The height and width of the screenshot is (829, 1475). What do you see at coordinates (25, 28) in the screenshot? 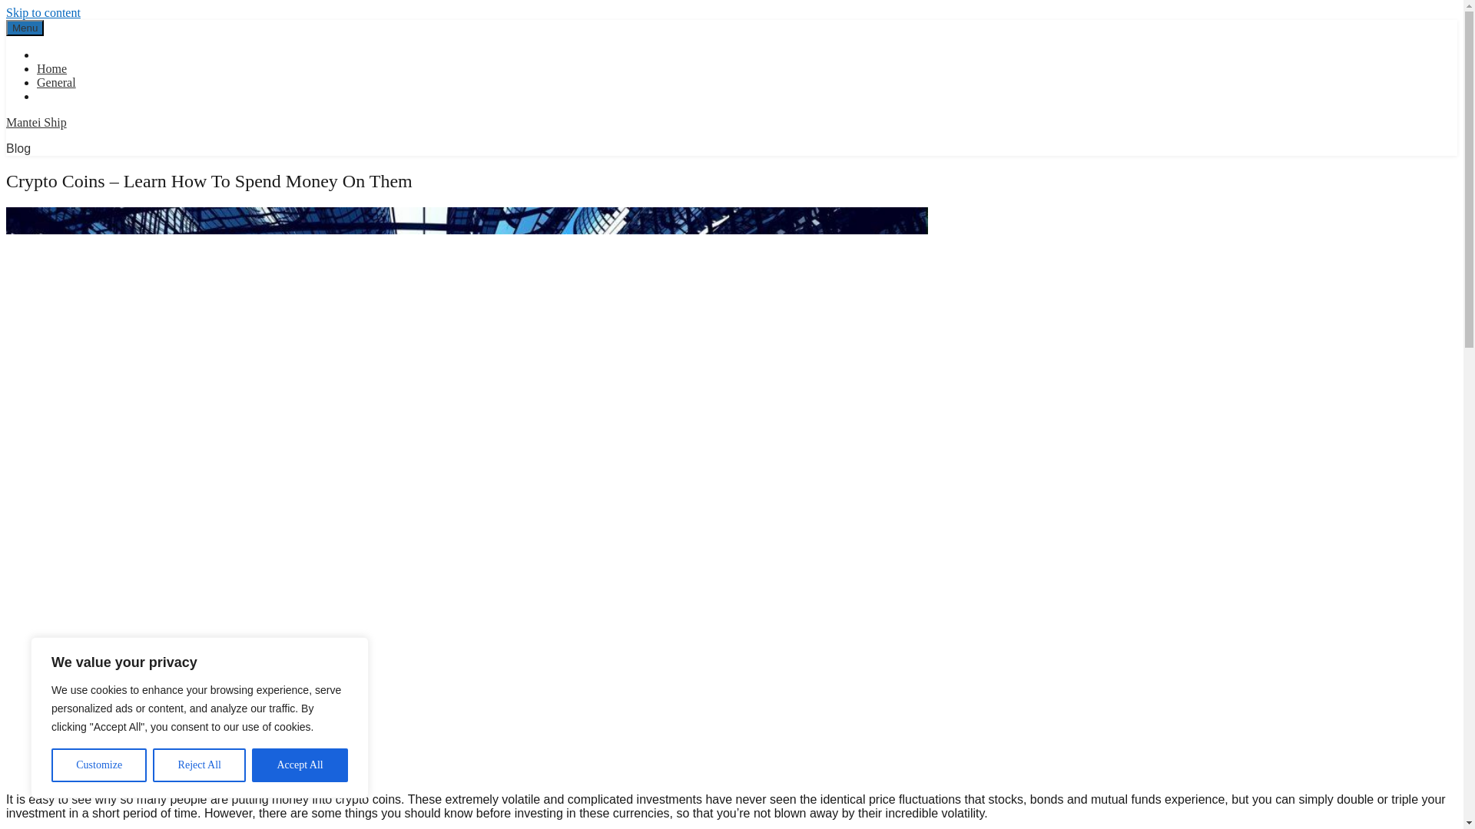
I see `Menu` at bounding box center [25, 28].